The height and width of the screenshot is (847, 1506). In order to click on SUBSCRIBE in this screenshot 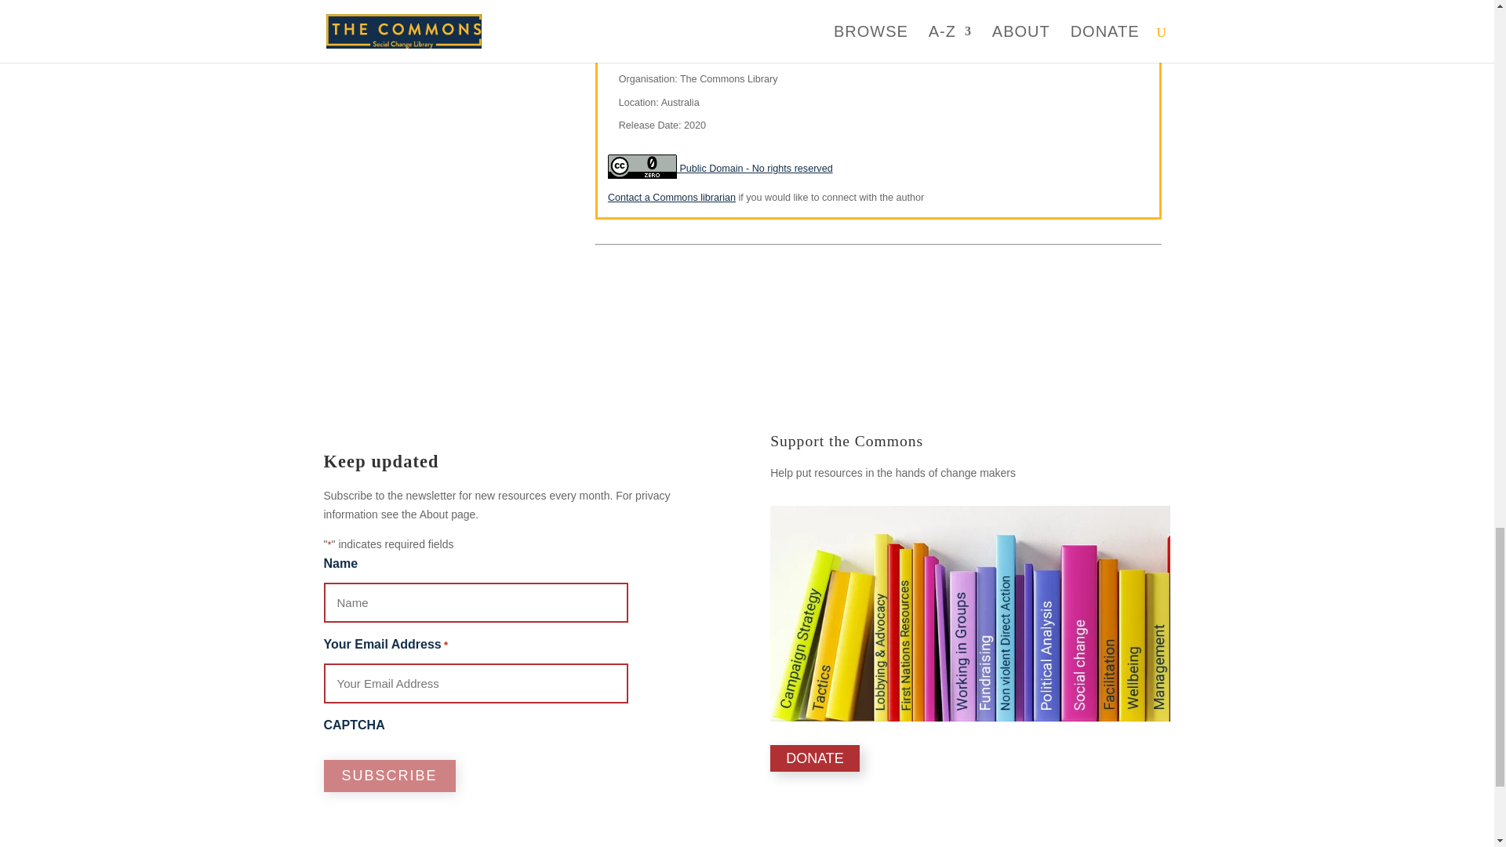, I will do `click(389, 775)`.